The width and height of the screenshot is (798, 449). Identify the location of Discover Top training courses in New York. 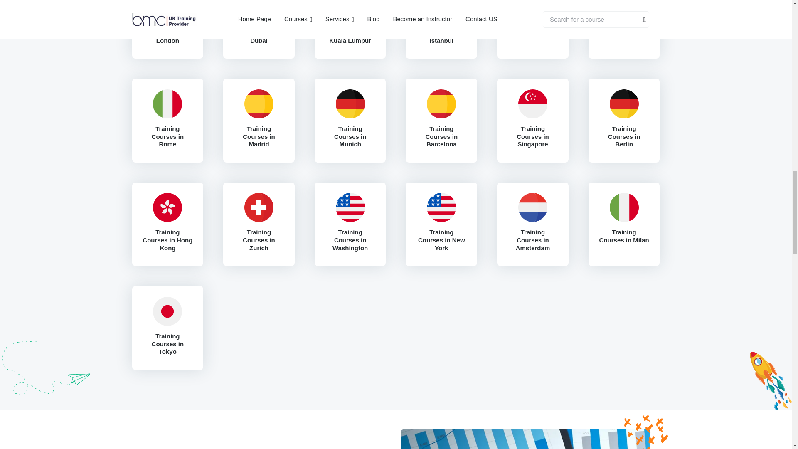
(441, 207).